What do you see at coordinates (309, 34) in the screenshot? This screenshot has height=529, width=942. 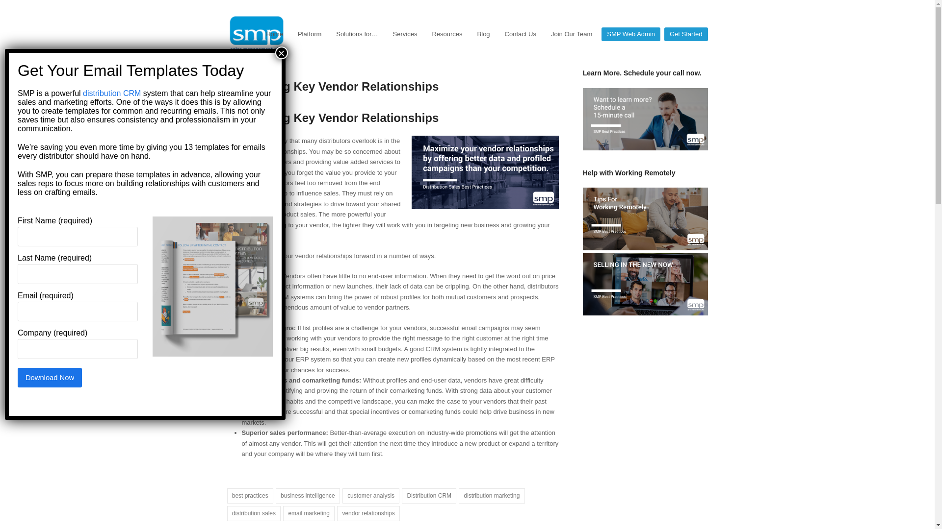 I see `Platform` at bounding box center [309, 34].